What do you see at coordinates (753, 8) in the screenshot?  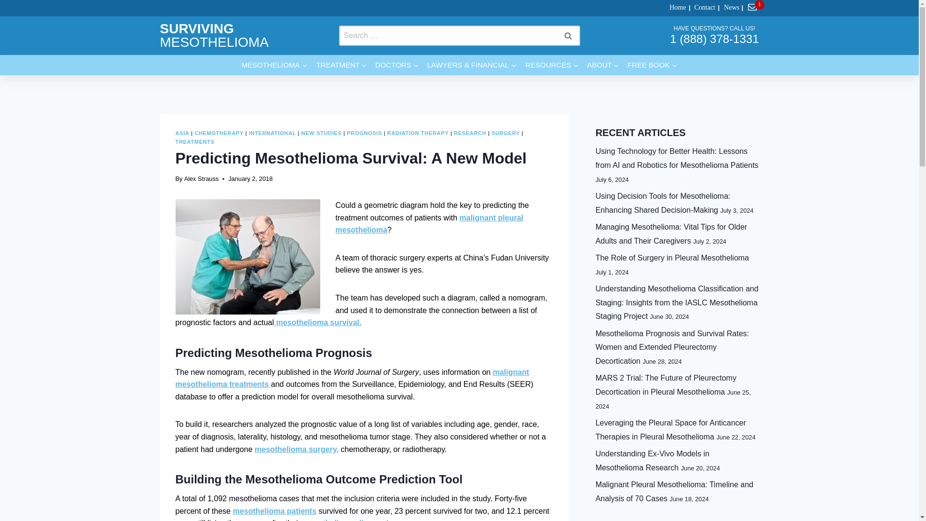 I see `Notifications` at bounding box center [753, 8].